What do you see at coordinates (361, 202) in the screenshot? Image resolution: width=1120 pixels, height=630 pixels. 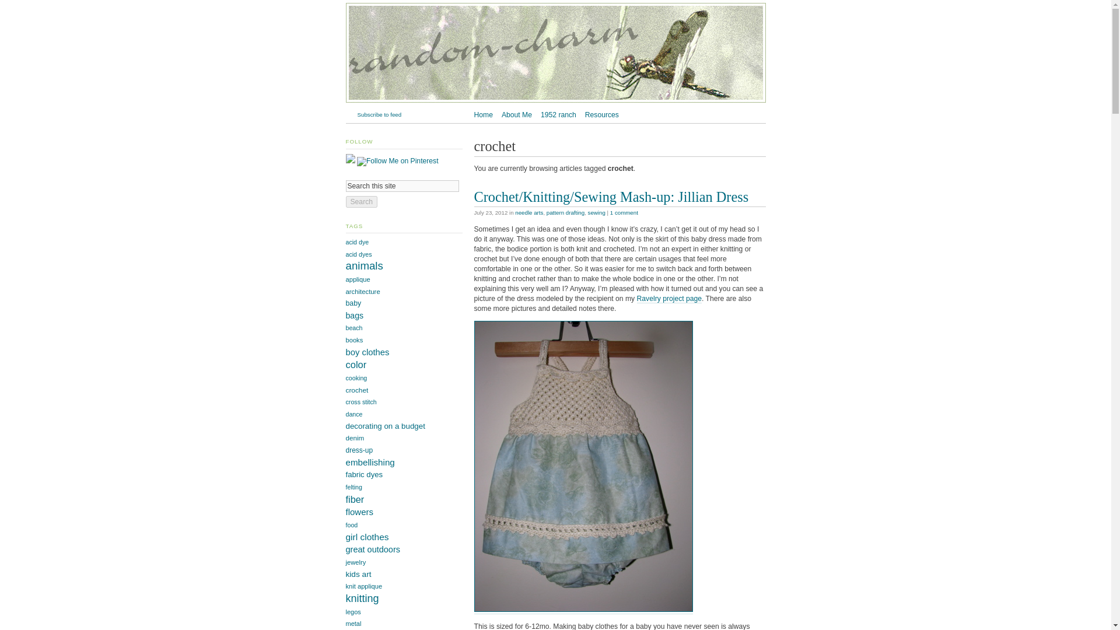 I see `Search` at bounding box center [361, 202].